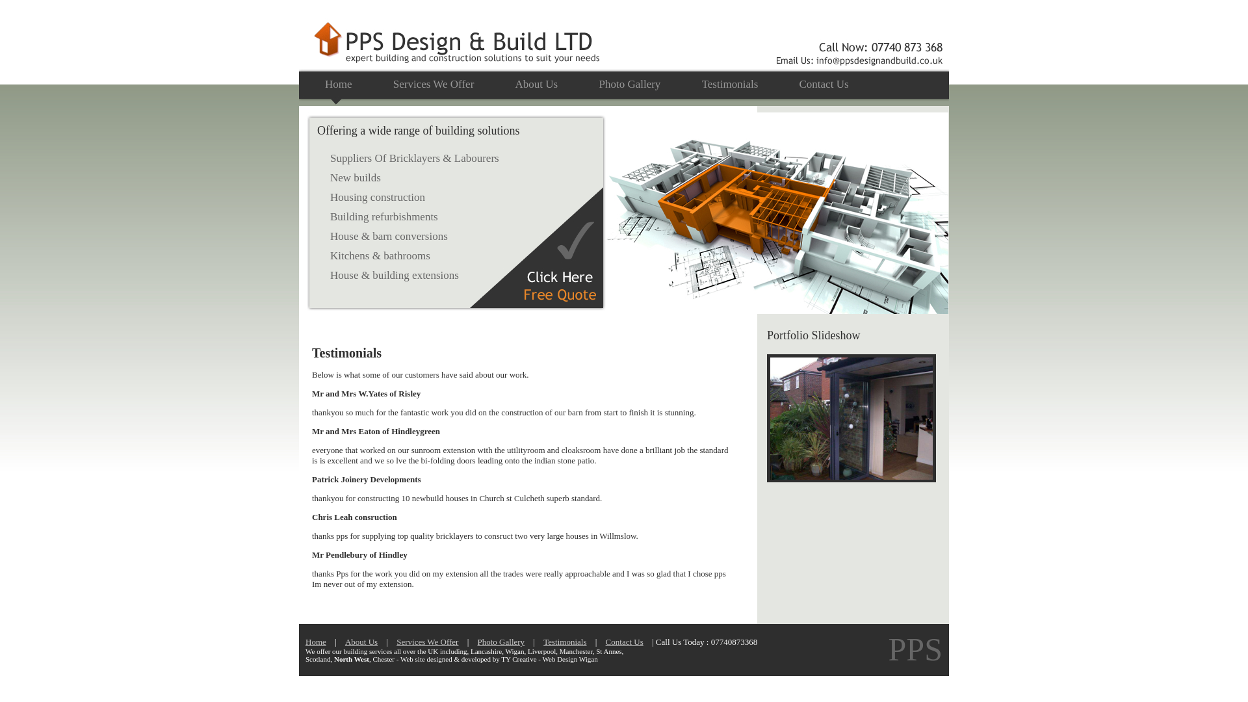 The height and width of the screenshot is (702, 1248). What do you see at coordinates (339, 84) in the screenshot?
I see `Home` at bounding box center [339, 84].